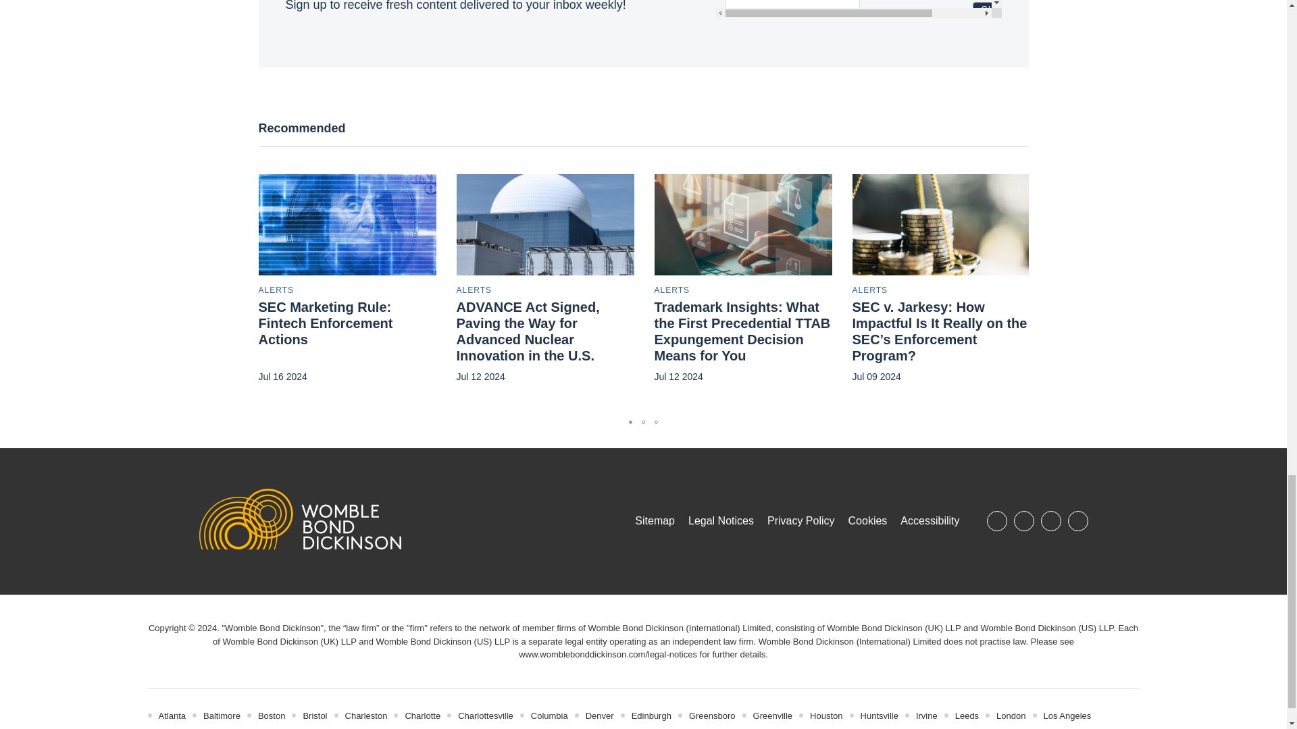 This screenshot has height=729, width=1297. Describe the element at coordinates (222, 715) in the screenshot. I see `Baltimore, MD, US` at that location.